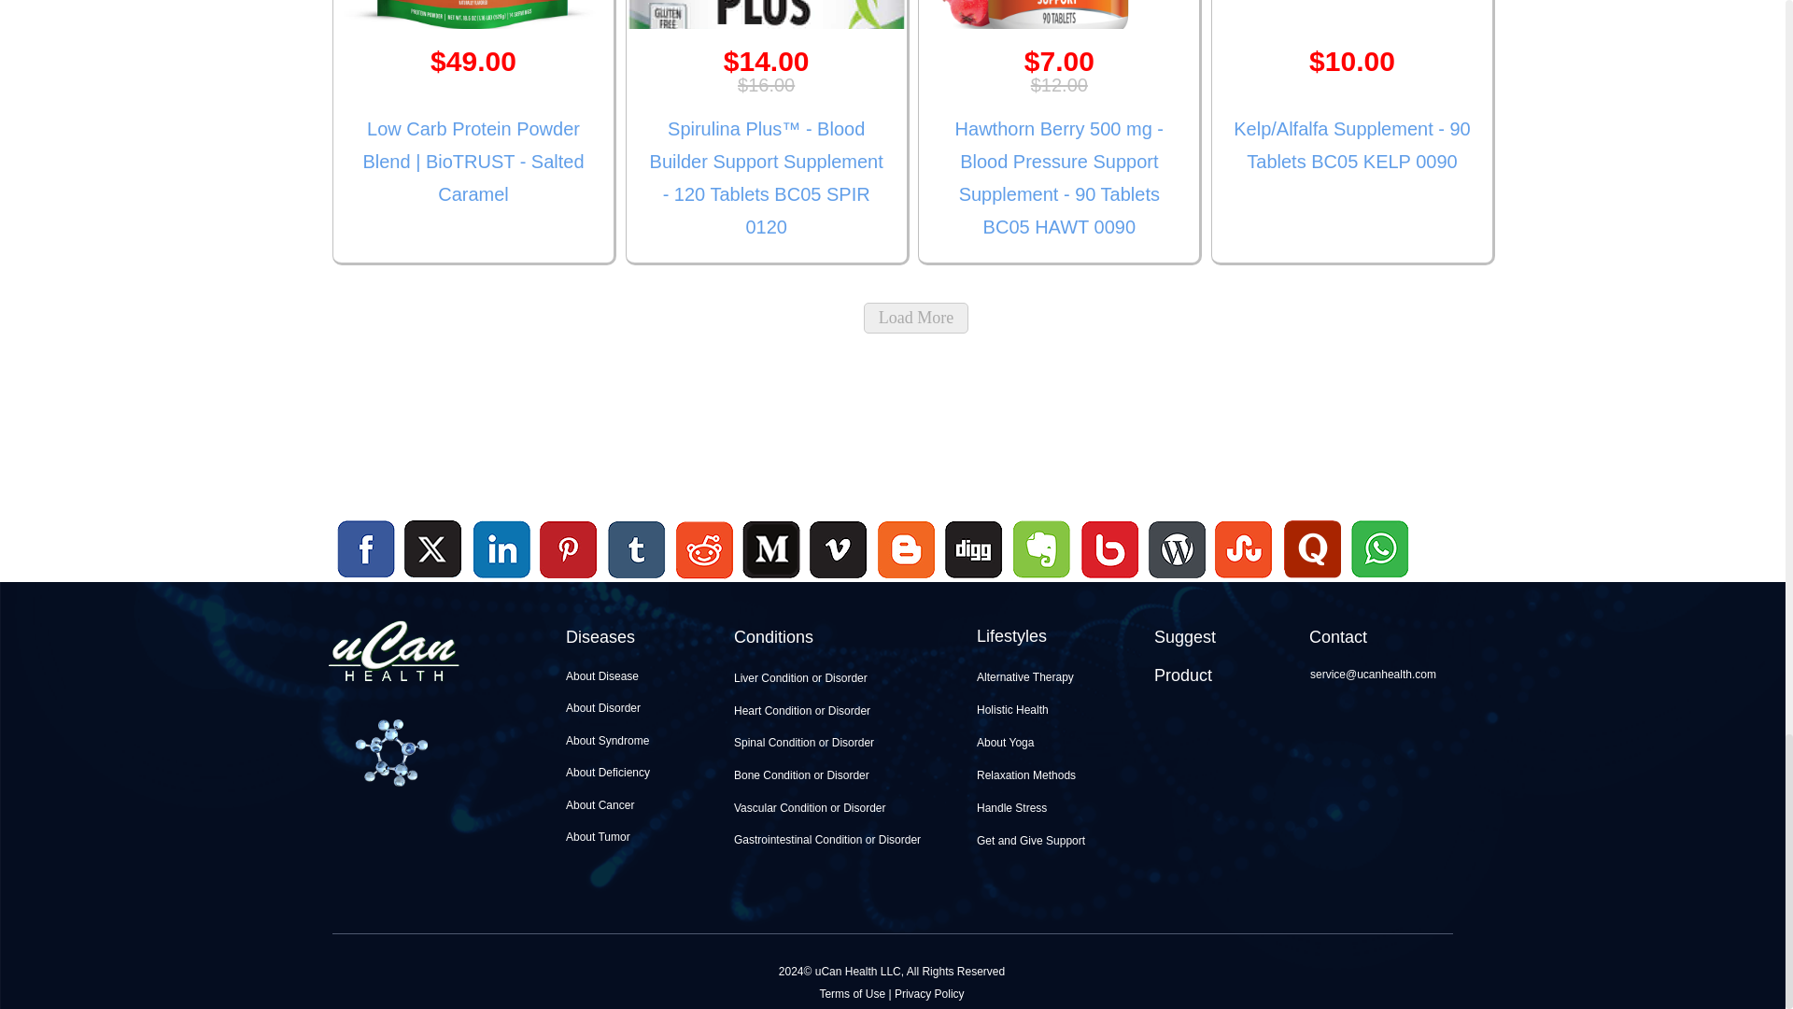 The width and height of the screenshot is (1793, 1009). Describe the element at coordinates (973, 580) in the screenshot. I see `Digg` at that location.